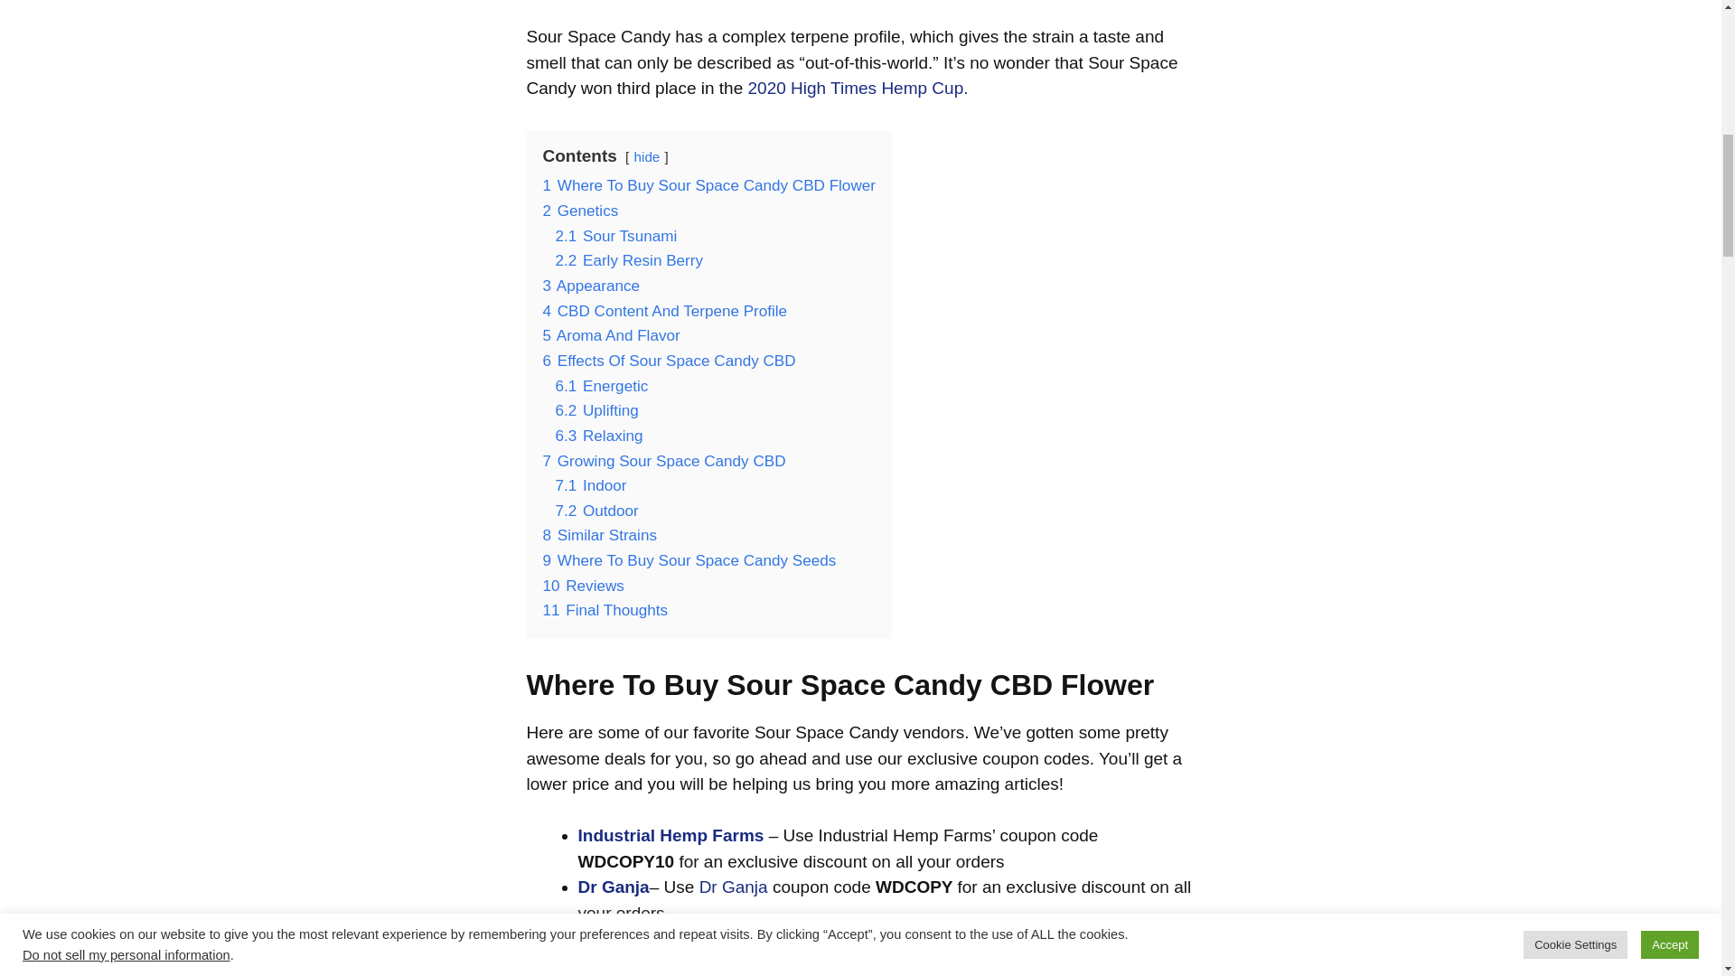 Image resolution: width=1735 pixels, height=976 pixels. What do you see at coordinates (625, 964) in the screenshot?
I see `Avid Hemp` at bounding box center [625, 964].